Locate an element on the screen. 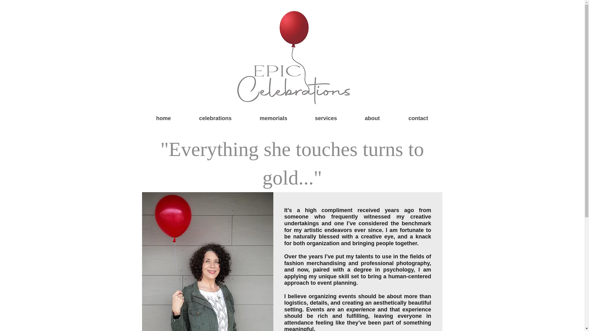 The height and width of the screenshot is (331, 589). contact is located at coordinates (418, 118).